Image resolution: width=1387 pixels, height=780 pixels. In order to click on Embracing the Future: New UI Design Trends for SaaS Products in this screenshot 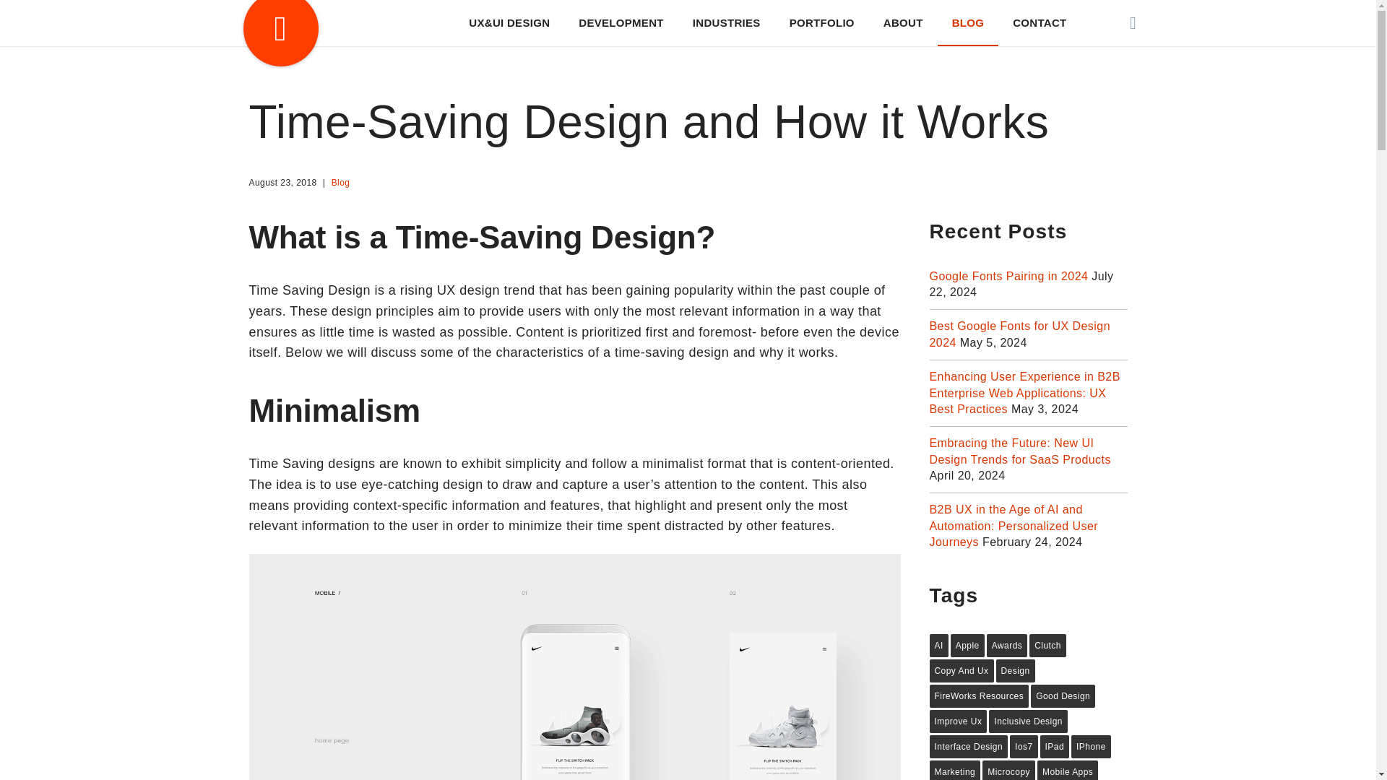, I will do `click(1020, 451)`.